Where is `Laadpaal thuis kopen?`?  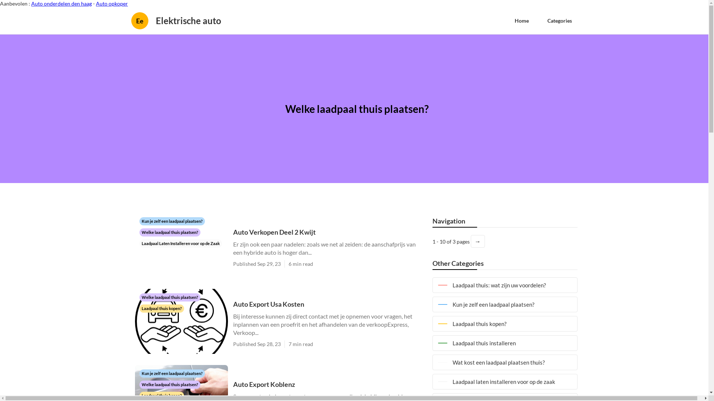 Laadpaal thuis kopen? is located at coordinates (505, 324).